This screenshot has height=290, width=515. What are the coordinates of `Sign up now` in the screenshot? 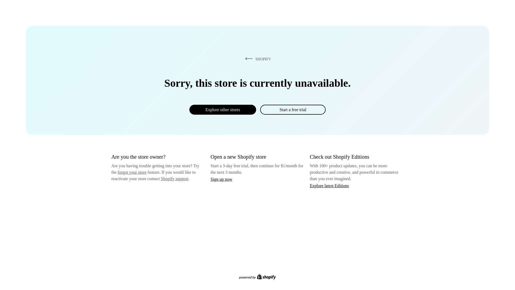 It's located at (221, 179).